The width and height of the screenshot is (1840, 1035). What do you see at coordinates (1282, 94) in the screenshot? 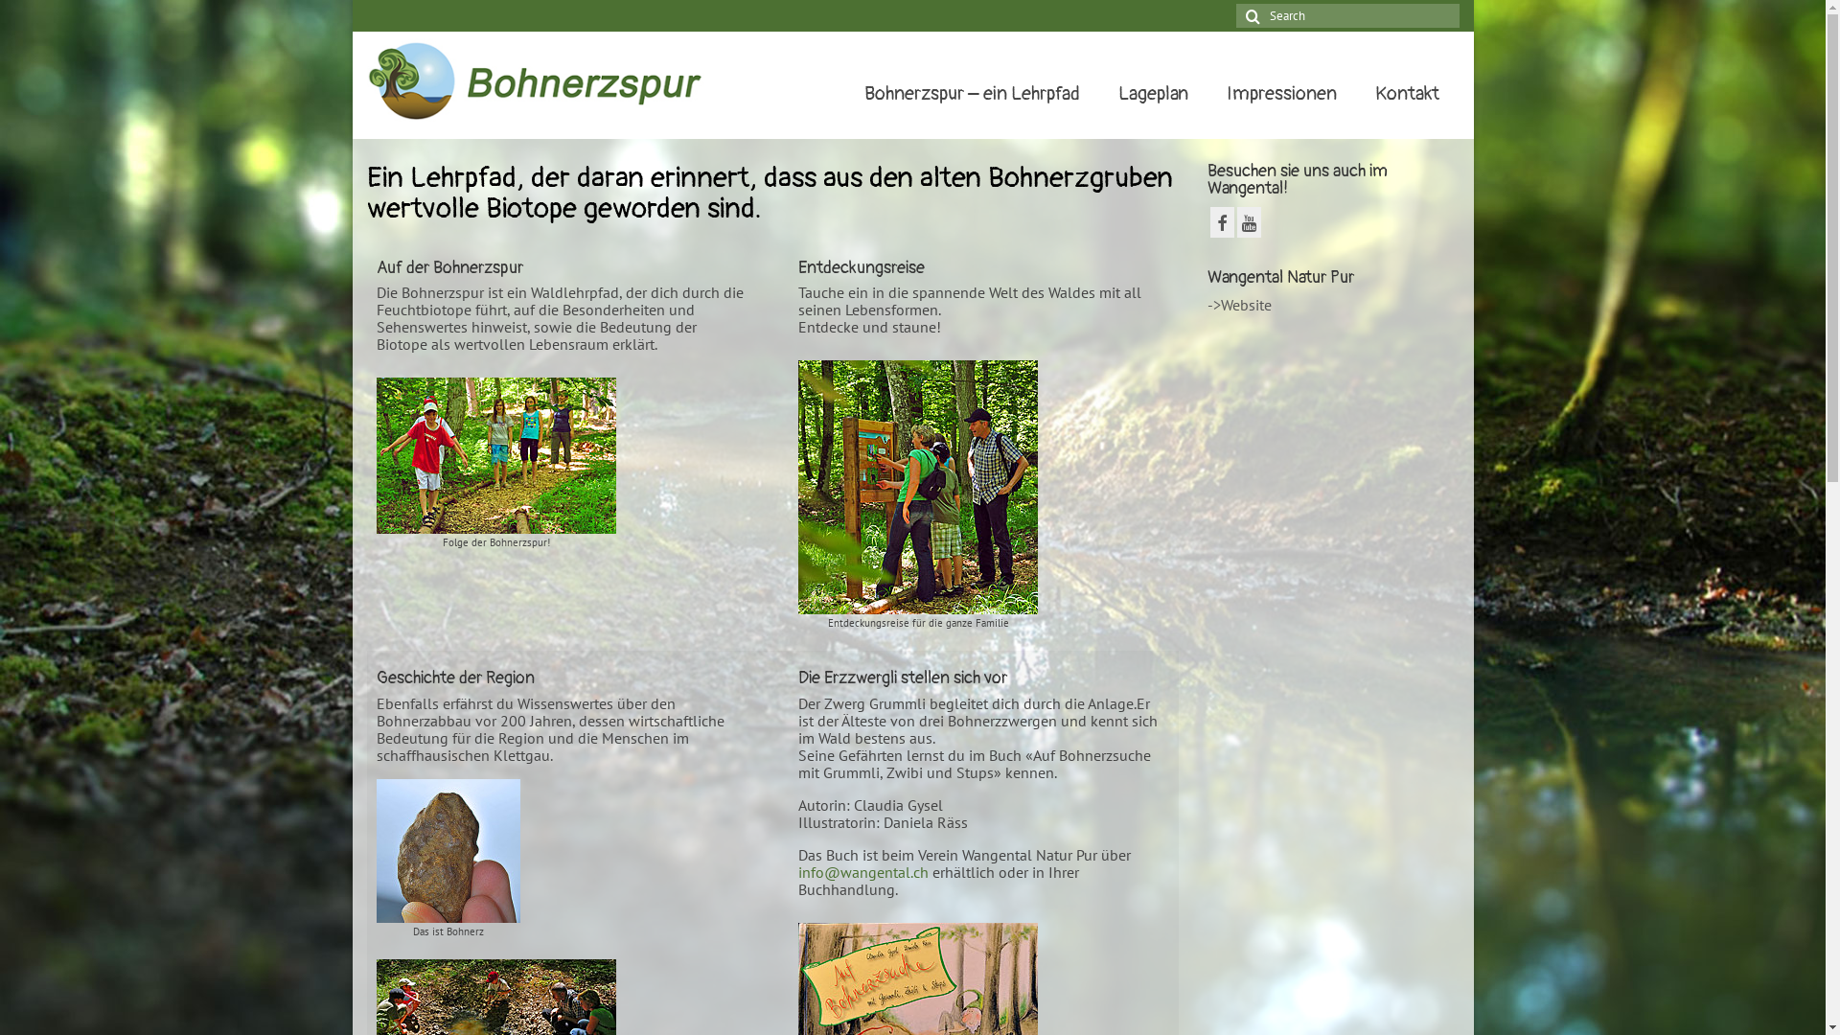
I see `Impressionen` at bounding box center [1282, 94].